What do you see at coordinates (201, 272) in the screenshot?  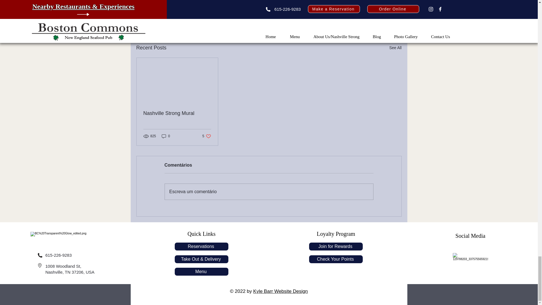 I see `0` at bounding box center [201, 272].